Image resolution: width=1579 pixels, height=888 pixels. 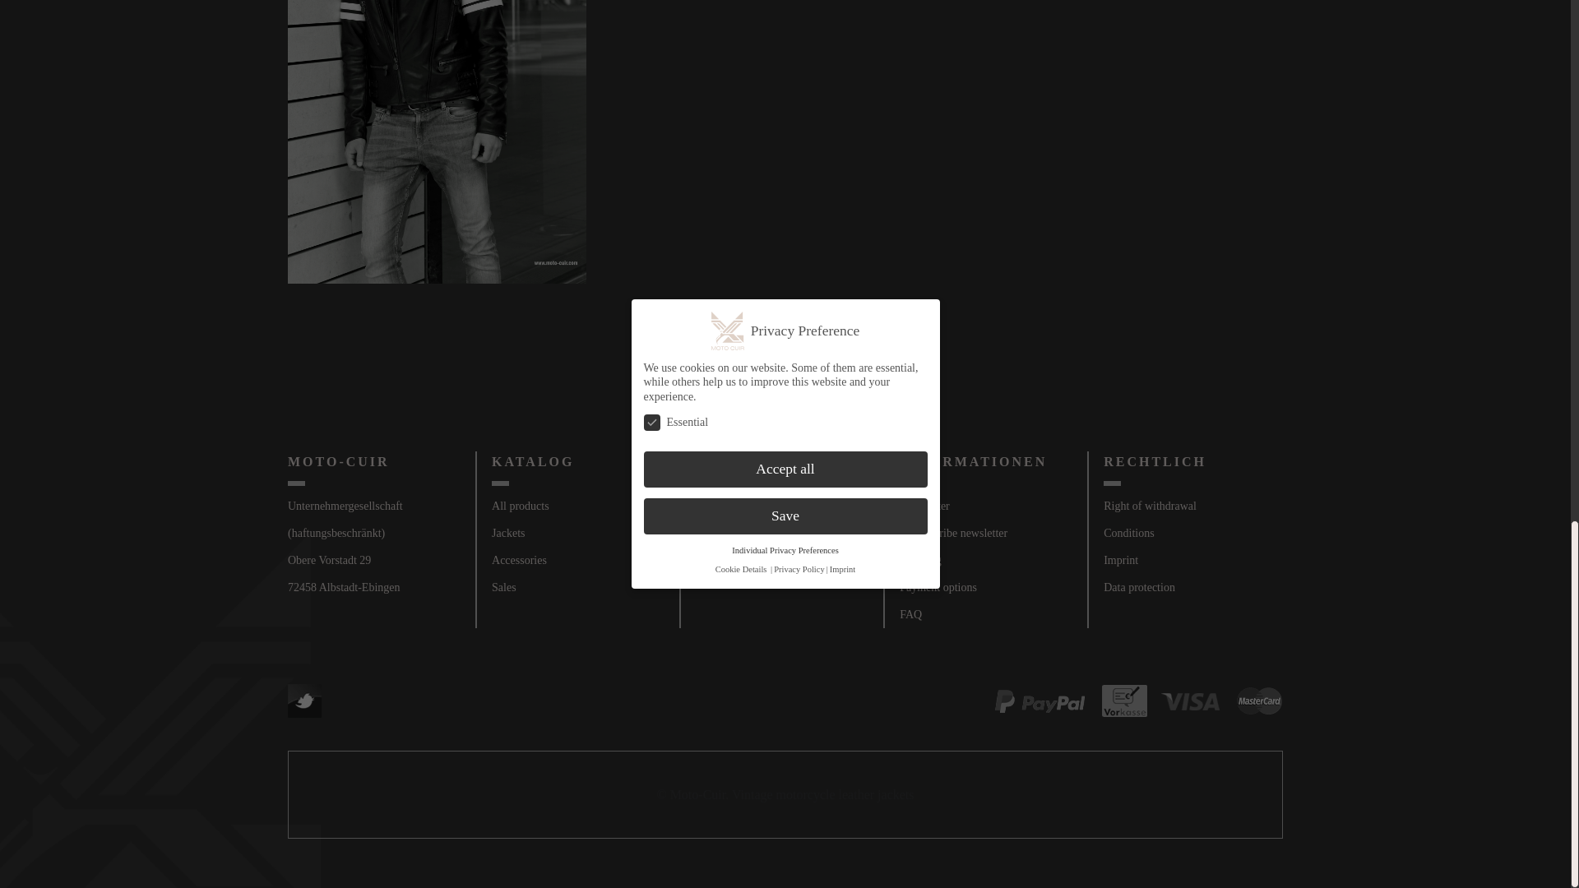 What do you see at coordinates (714, 560) in the screenshot?
I see `Contact` at bounding box center [714, 560].